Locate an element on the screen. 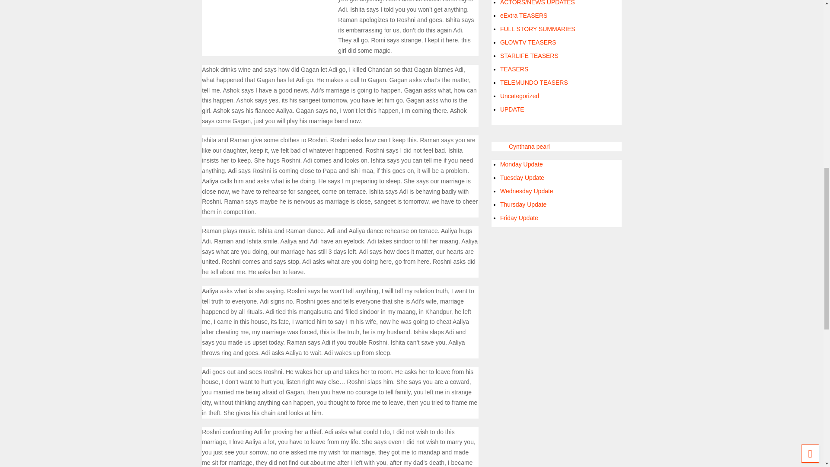  Uncategorized is located at coordinates (520, 96).